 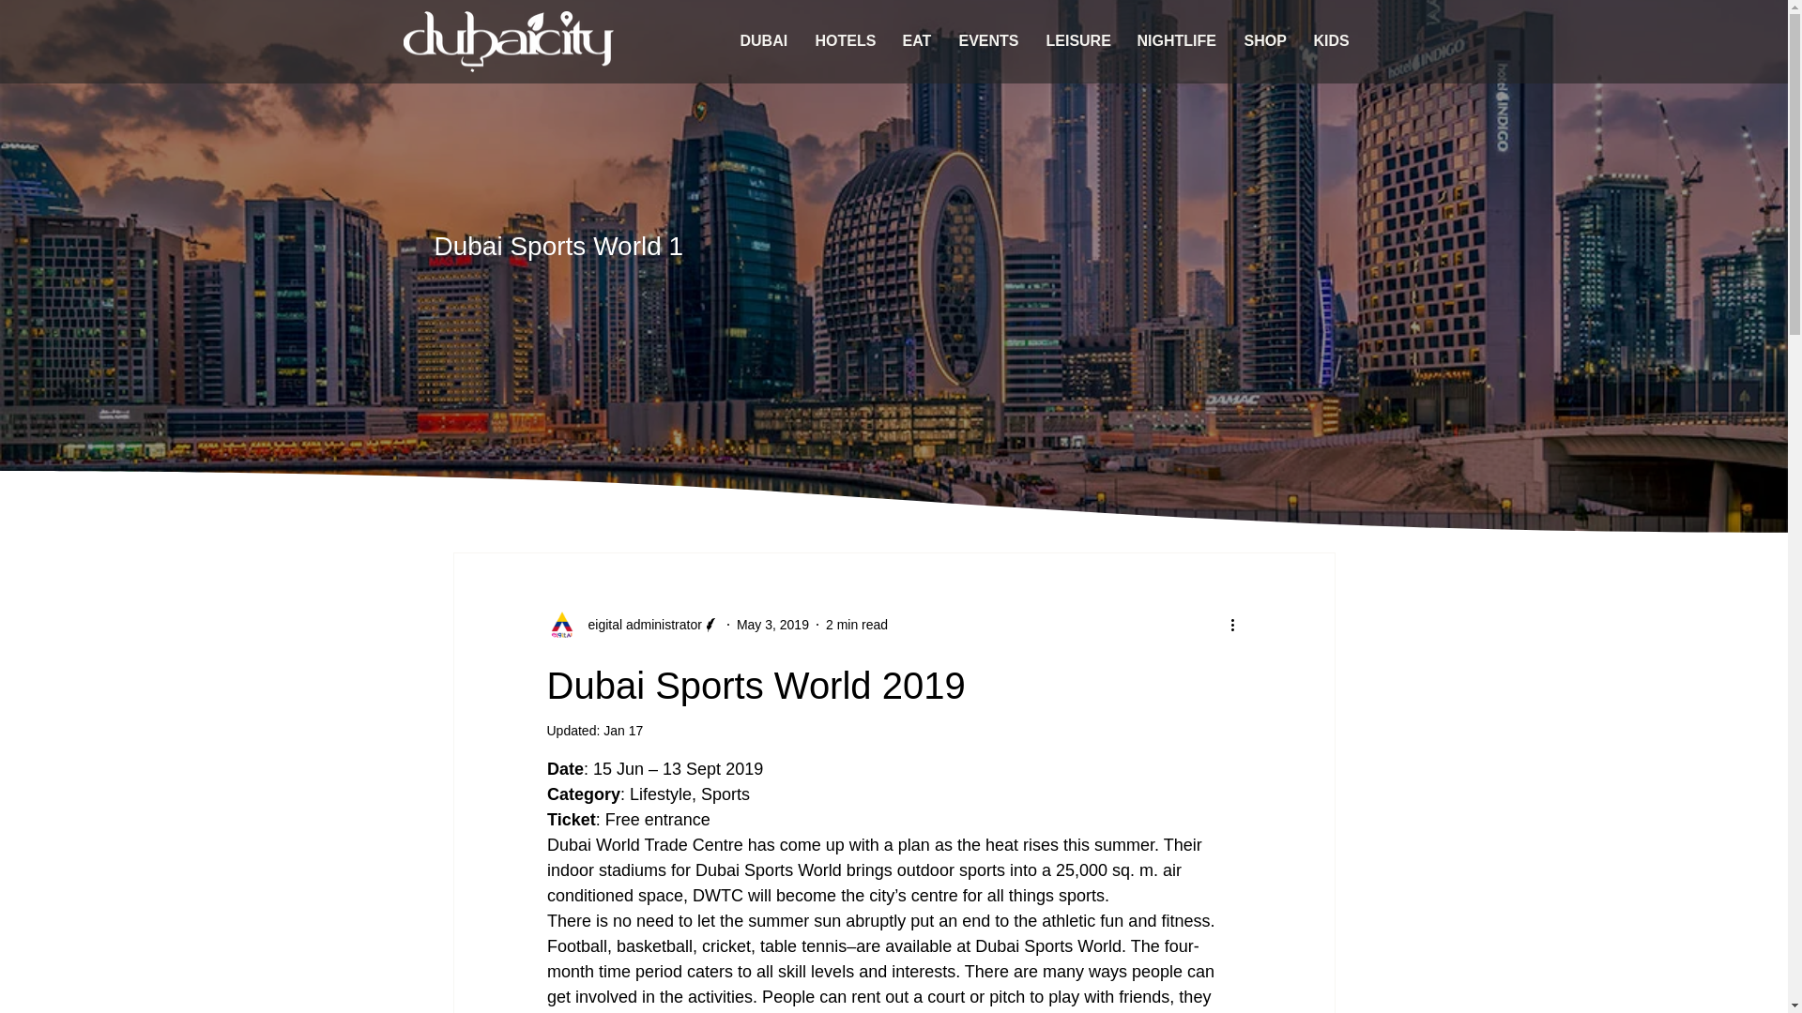 I want to click on 2 min read, so click(x=856, y=624).